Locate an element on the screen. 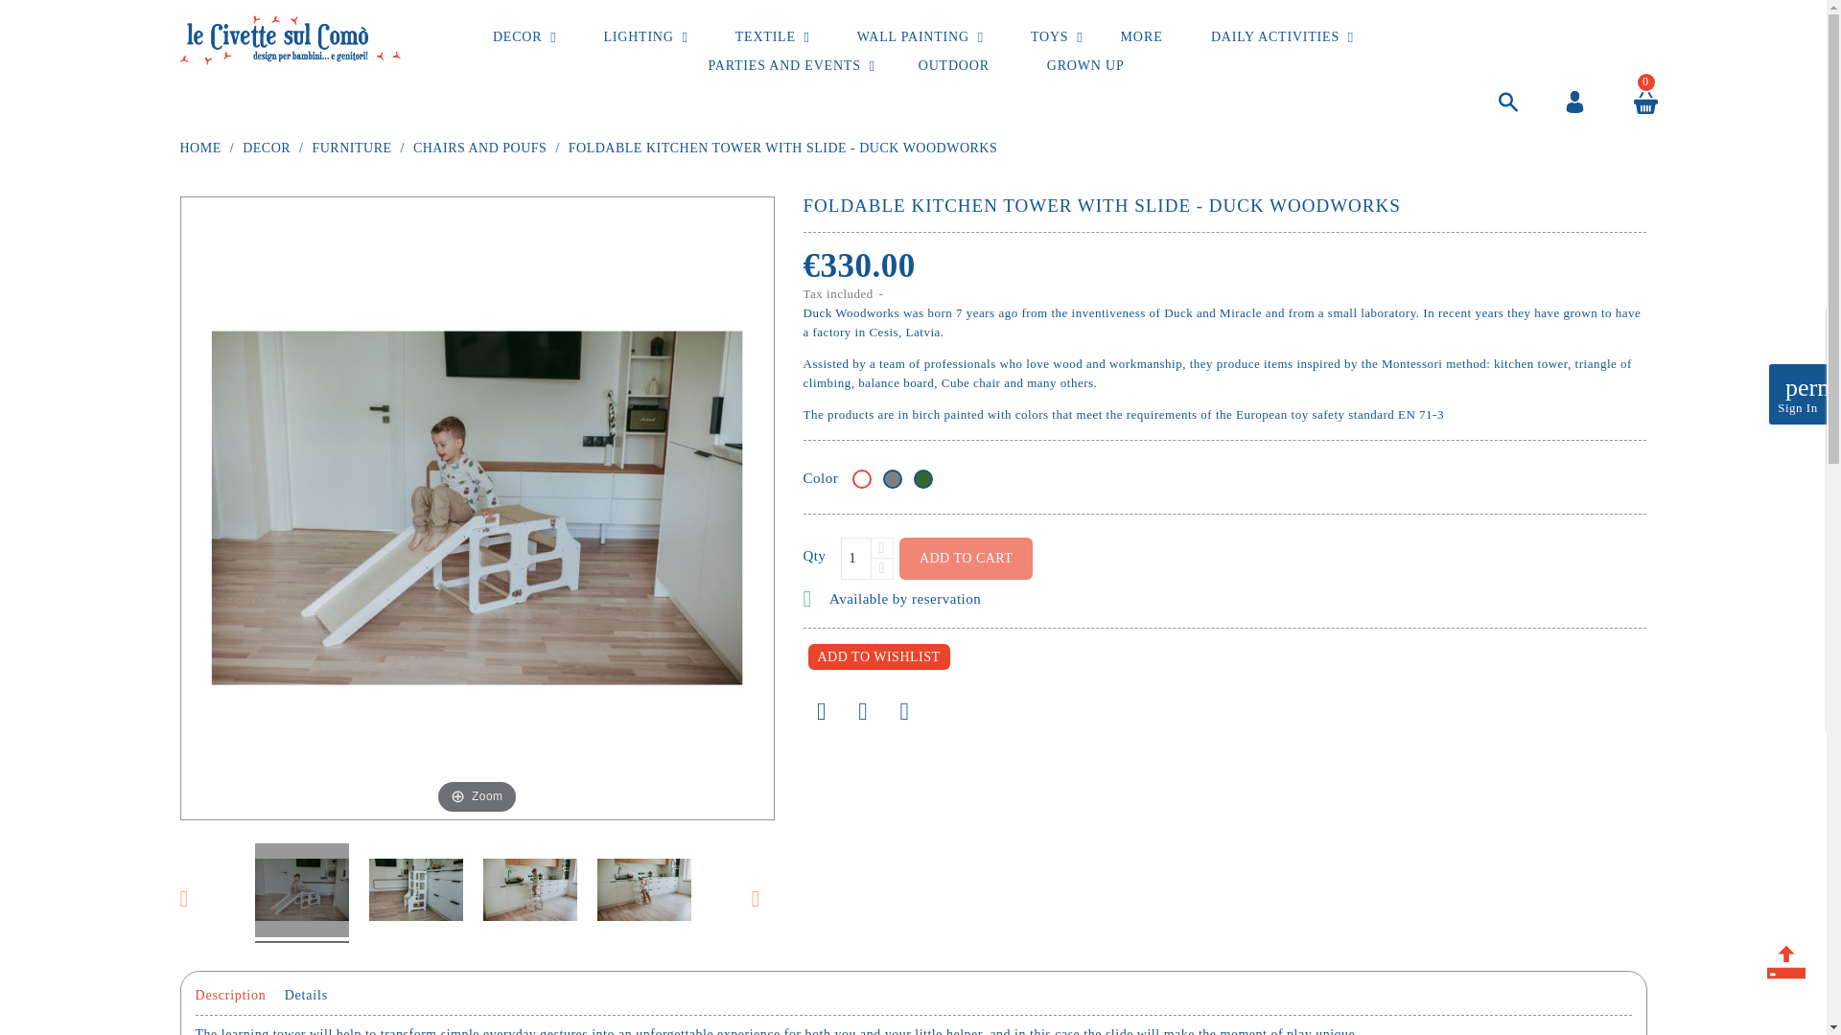 This screenshot has width=1841, height=1035. TEXTILE is located at coordinates (765, 36).